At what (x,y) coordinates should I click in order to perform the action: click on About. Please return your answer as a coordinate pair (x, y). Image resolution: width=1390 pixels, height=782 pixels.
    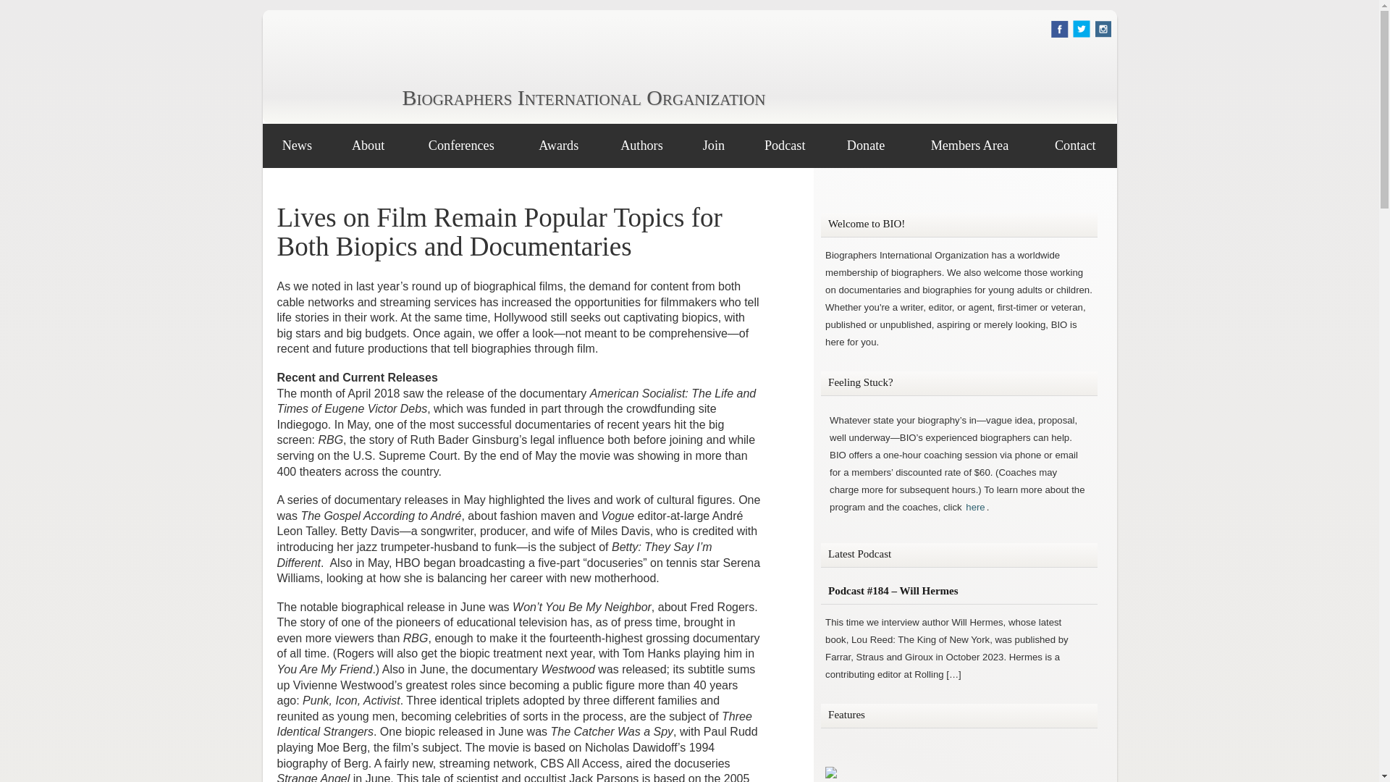
    Looking at the image, I should click on (368, 146).